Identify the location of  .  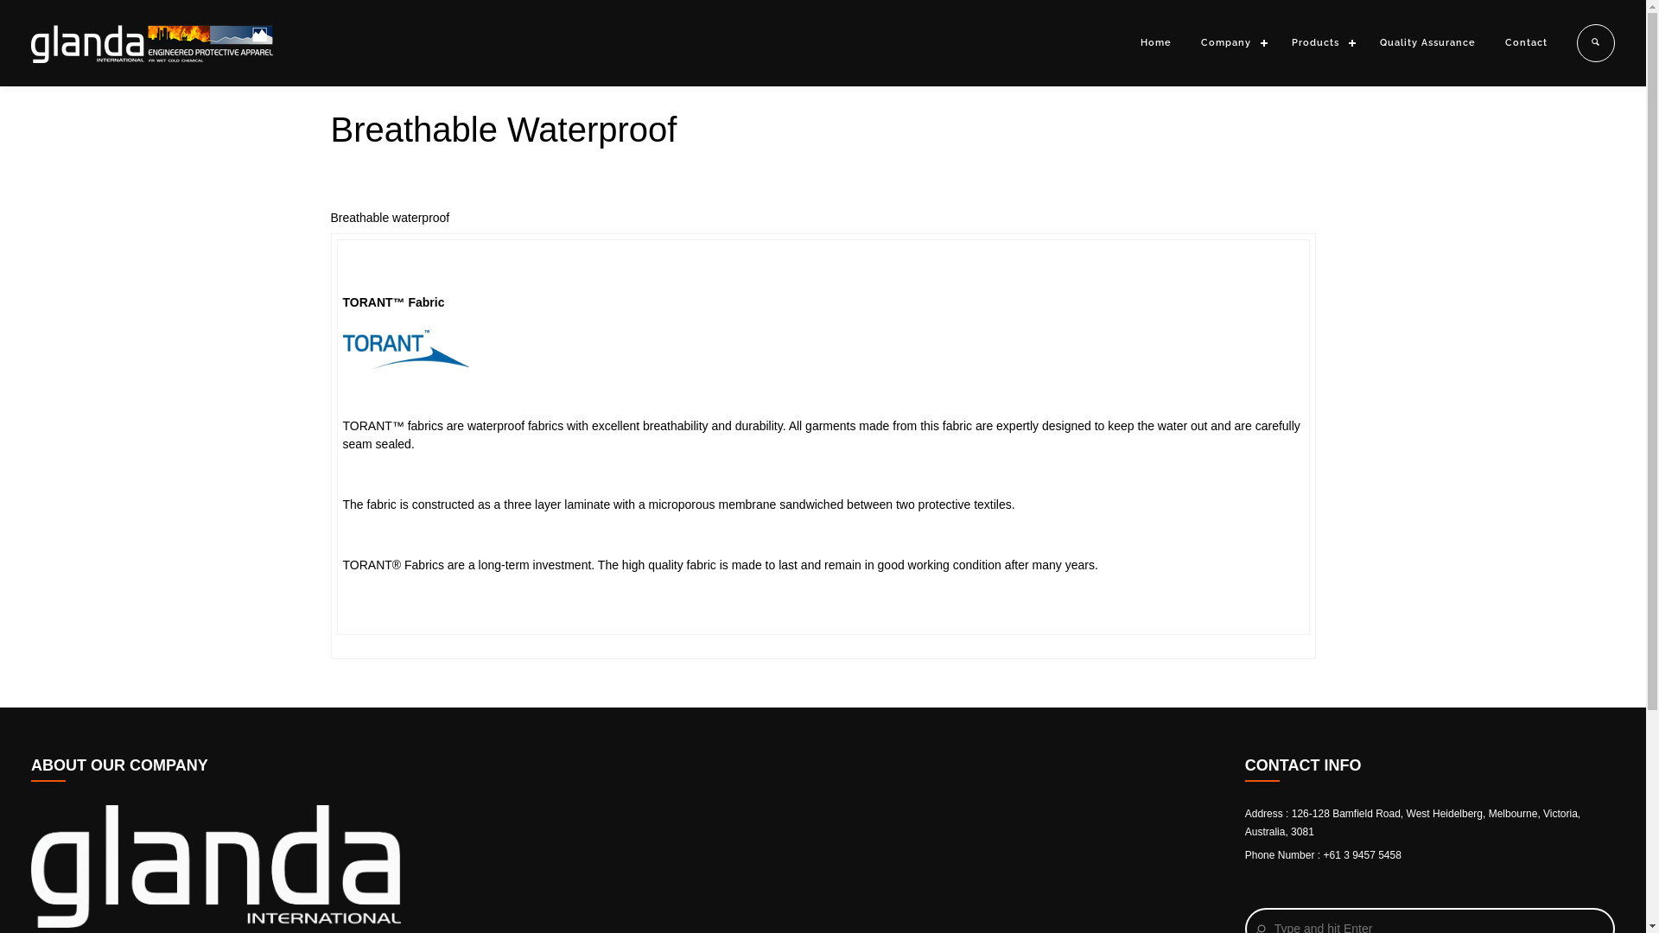
(1588, 43).